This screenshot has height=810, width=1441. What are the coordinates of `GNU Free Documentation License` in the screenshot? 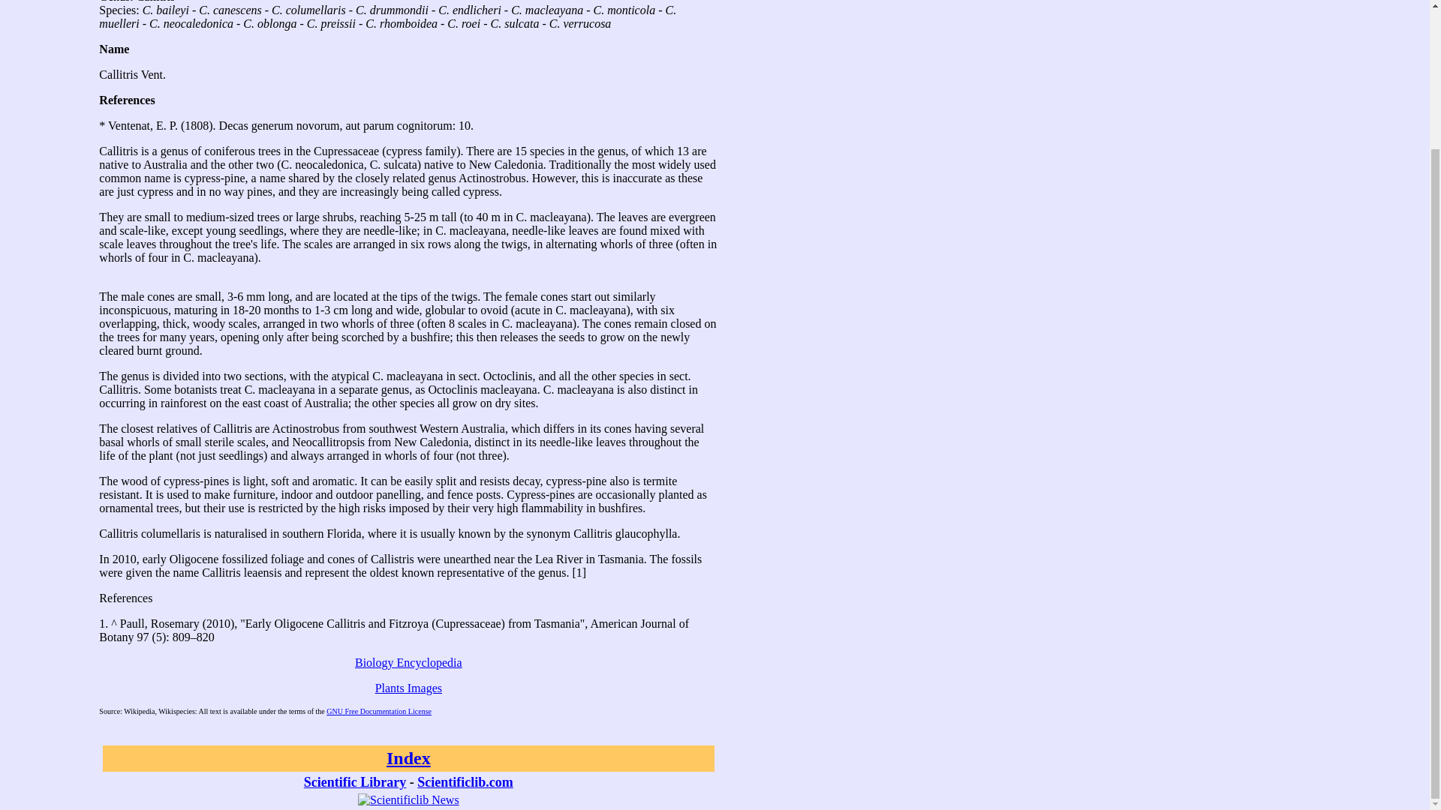 It's located at (378, 711).